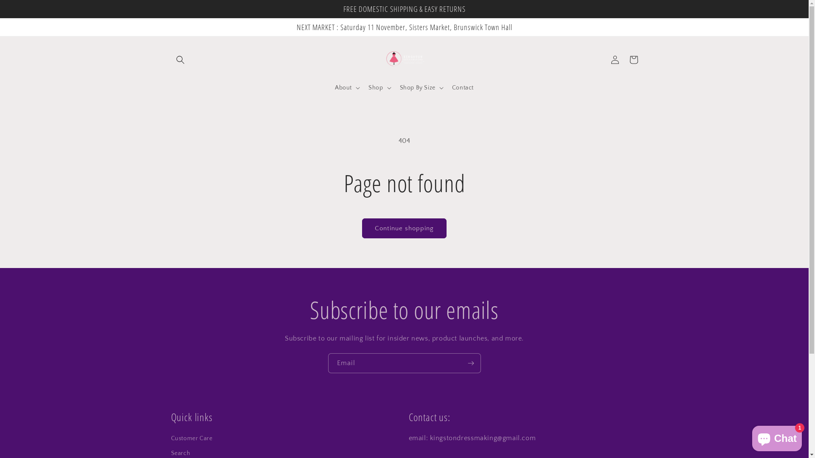 The height and width of the screenshot is (458, 815). Describe the element at coordinates (777, 437) in the screenshot. I see `Shopify online store chat` at that location.